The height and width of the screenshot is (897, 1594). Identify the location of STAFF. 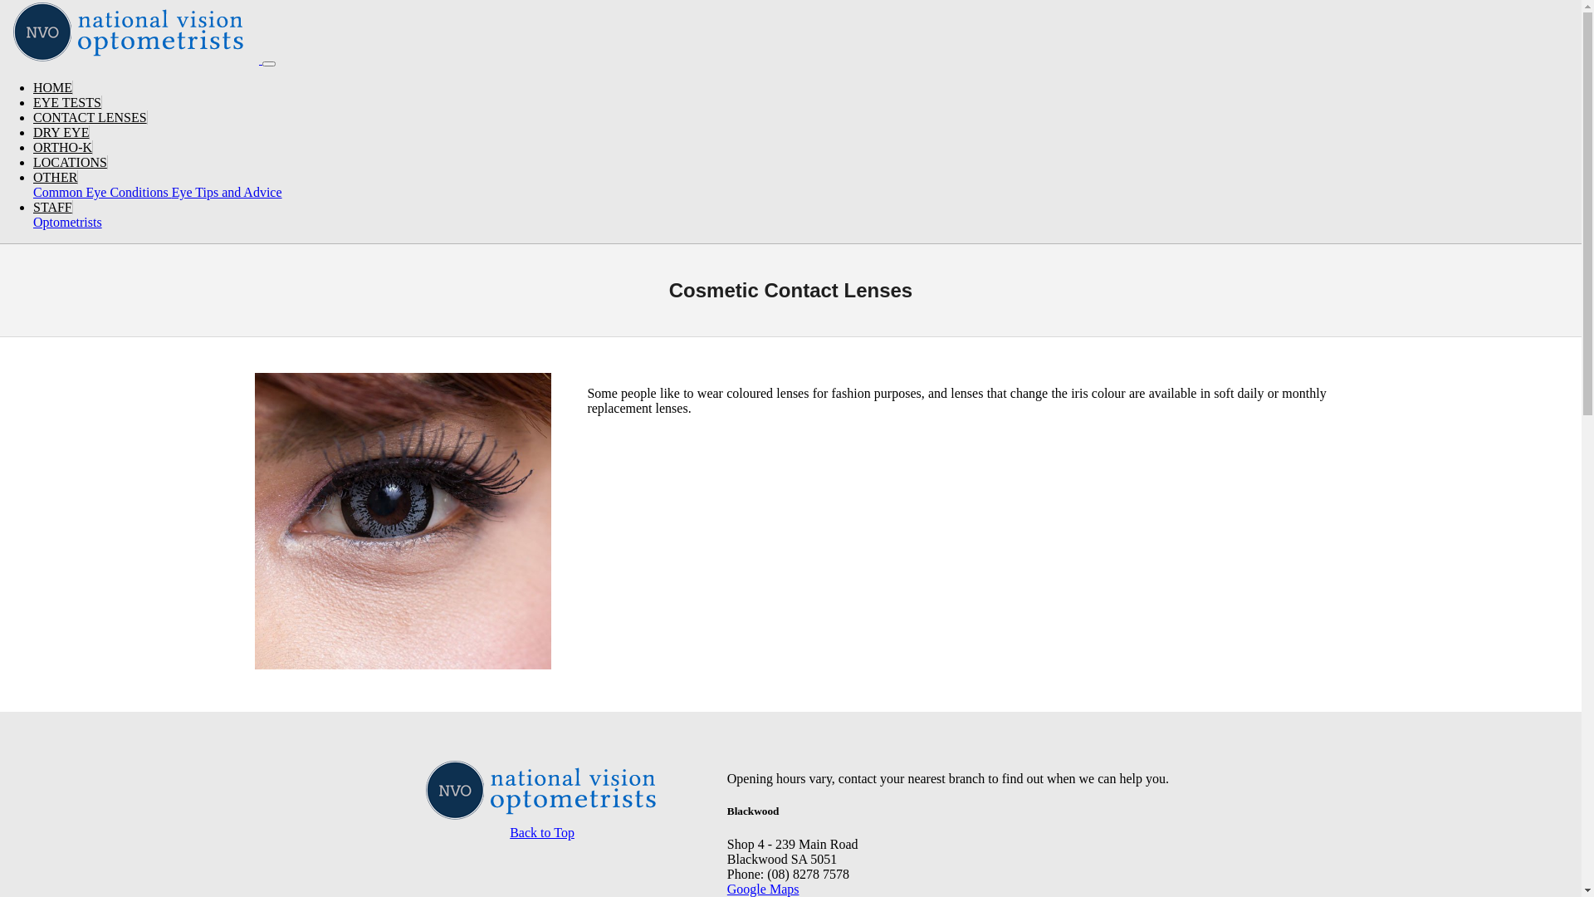
(53, 208).